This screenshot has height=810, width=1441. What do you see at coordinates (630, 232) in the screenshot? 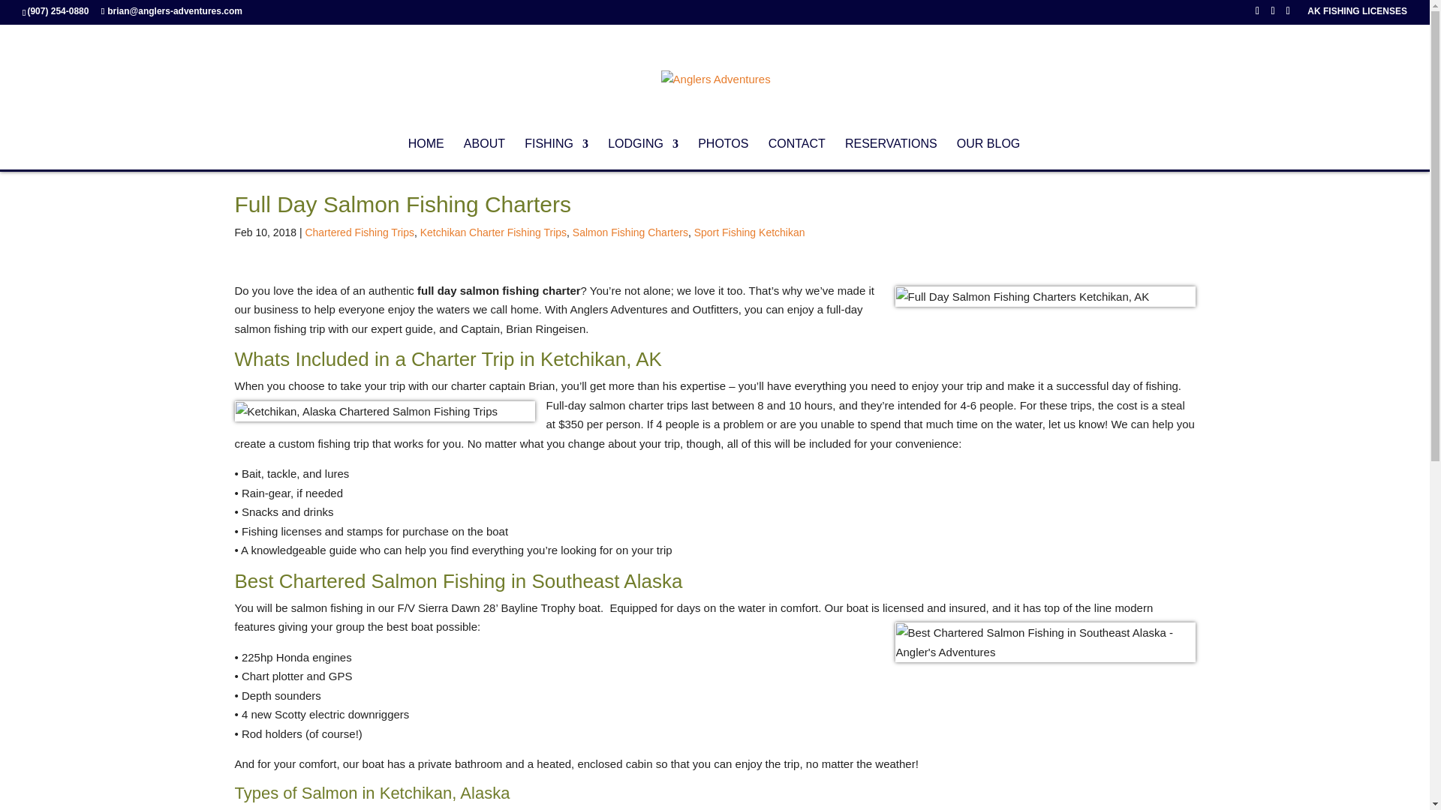
I see `Salmon Fishing Charters` at bounding box center [630, 232].